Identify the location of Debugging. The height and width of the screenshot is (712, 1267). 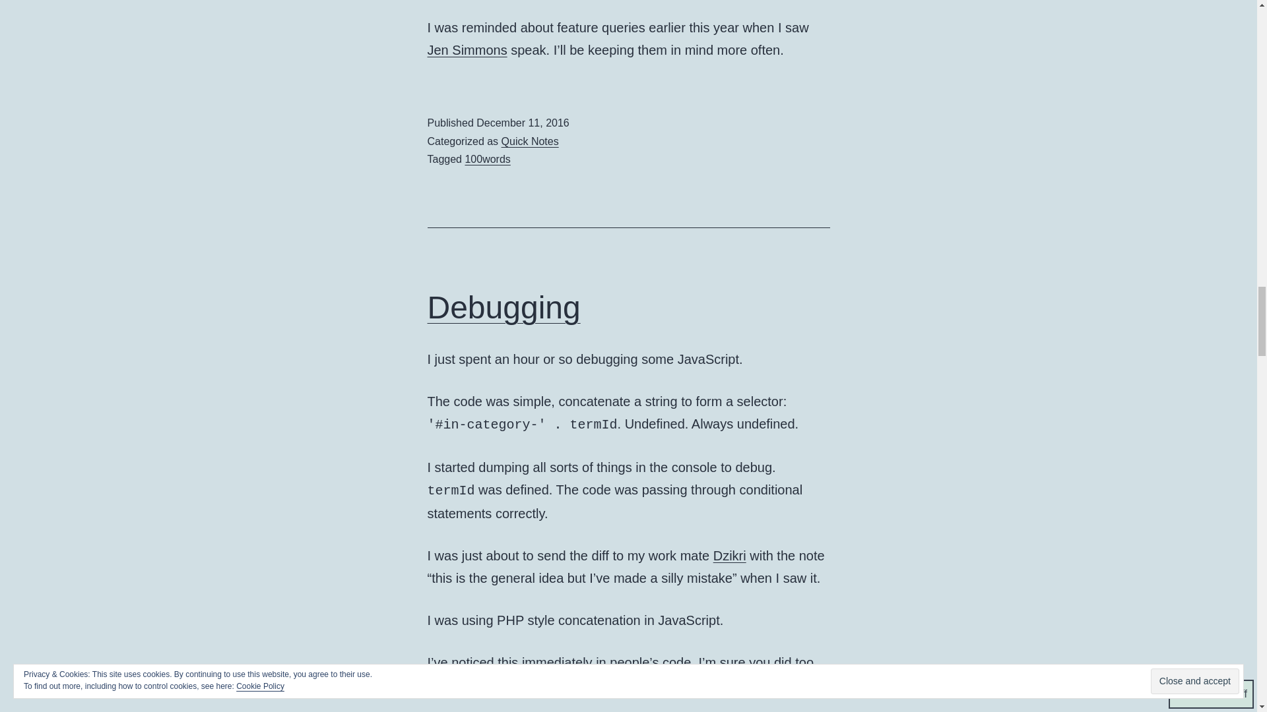
(504, 307).